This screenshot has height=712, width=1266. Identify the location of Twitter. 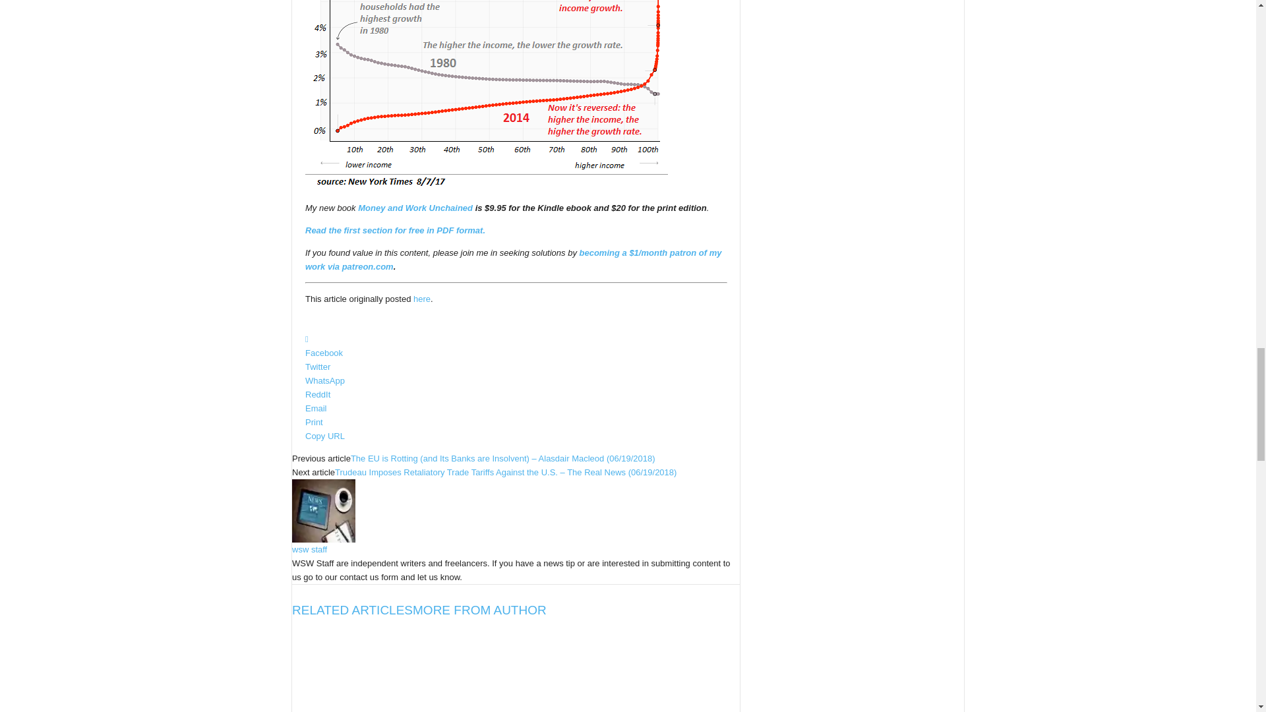
(516, 367).